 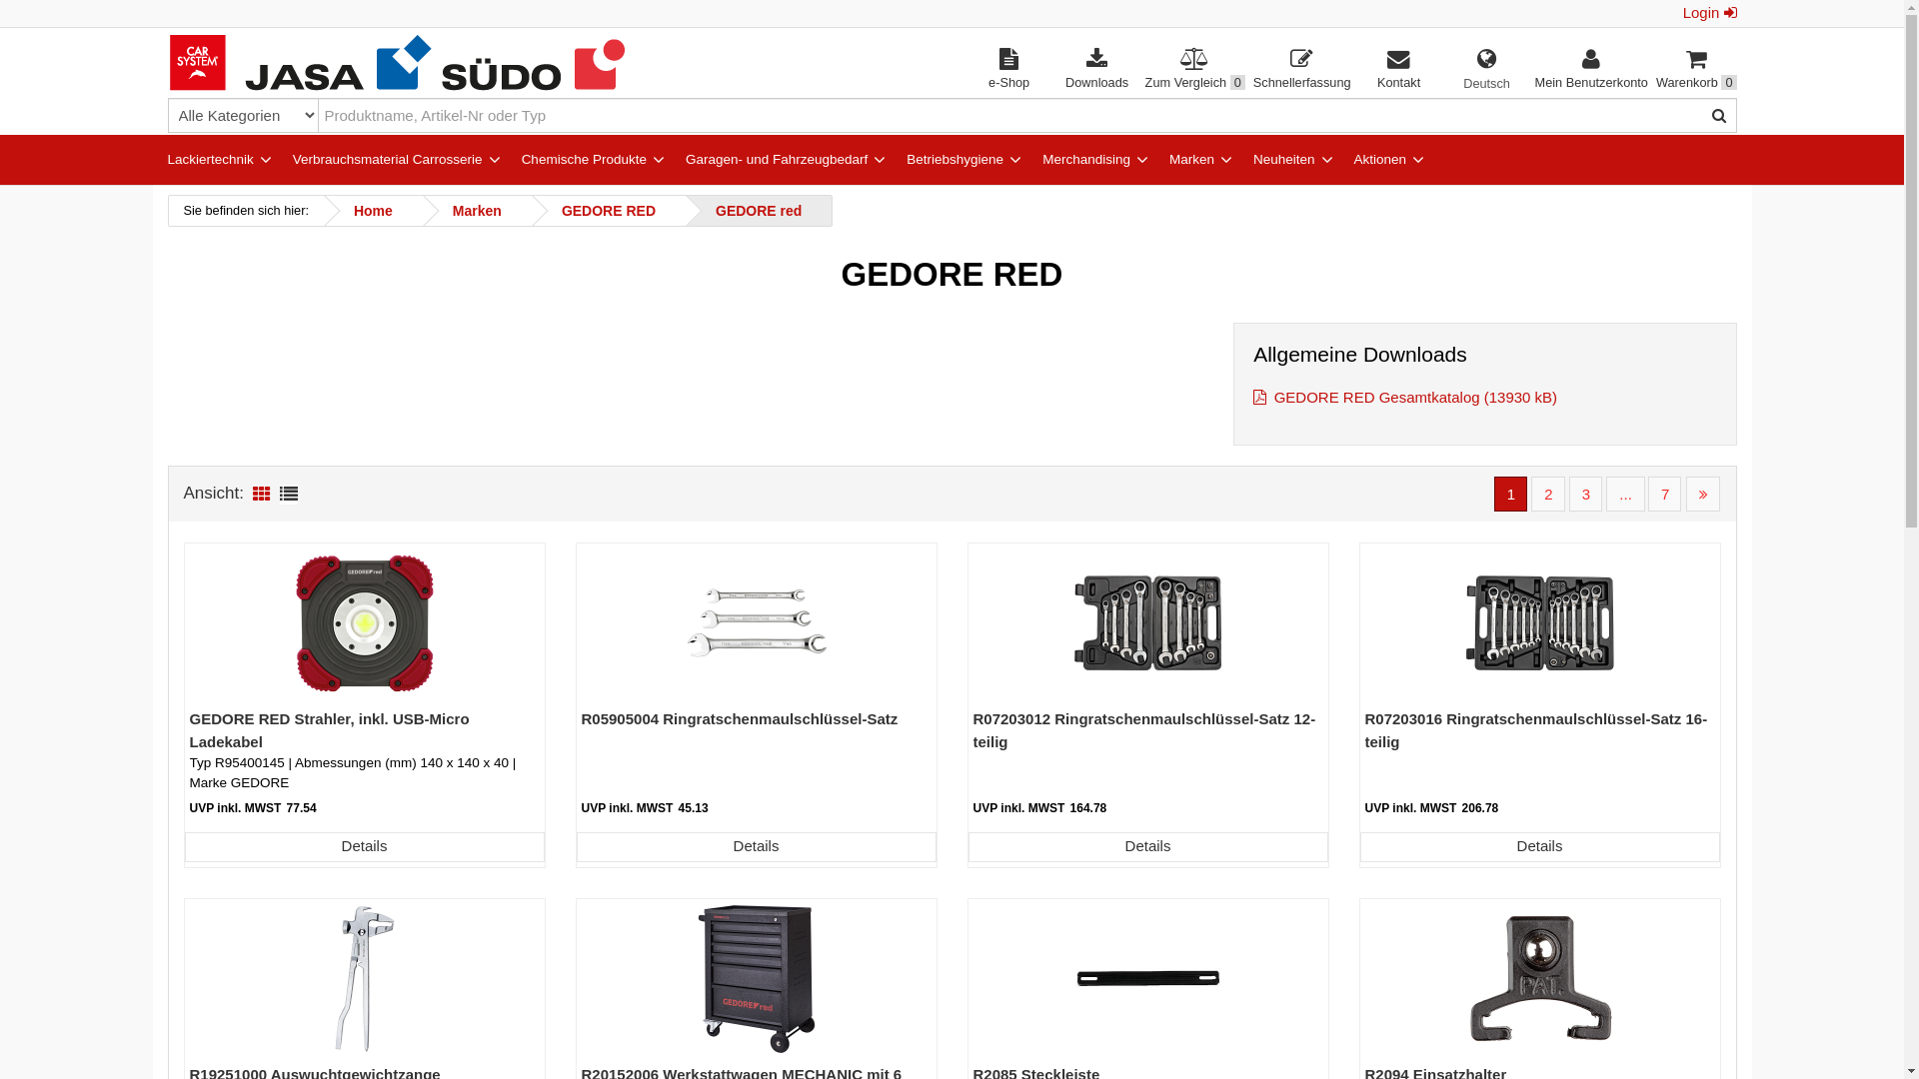 I want to click on Schnellerfassung, so click(x=1302, y=70).